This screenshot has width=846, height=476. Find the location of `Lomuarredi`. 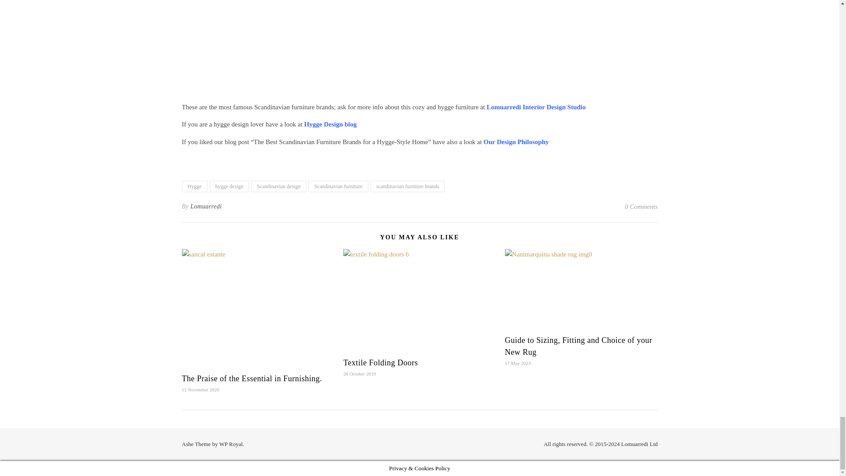

Lomuarredi is located at coordinates (206, 206).